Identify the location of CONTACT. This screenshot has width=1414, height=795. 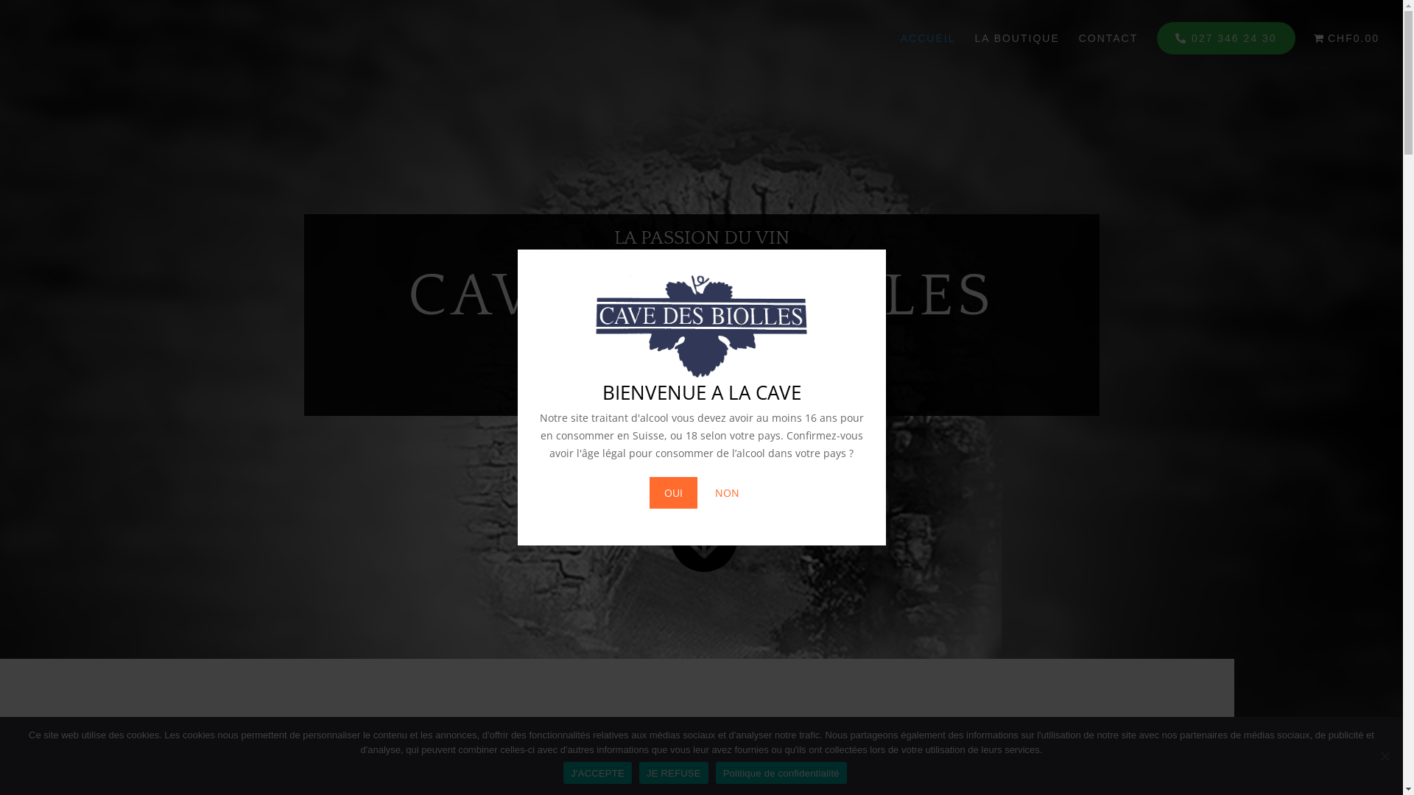
(1109, 49).